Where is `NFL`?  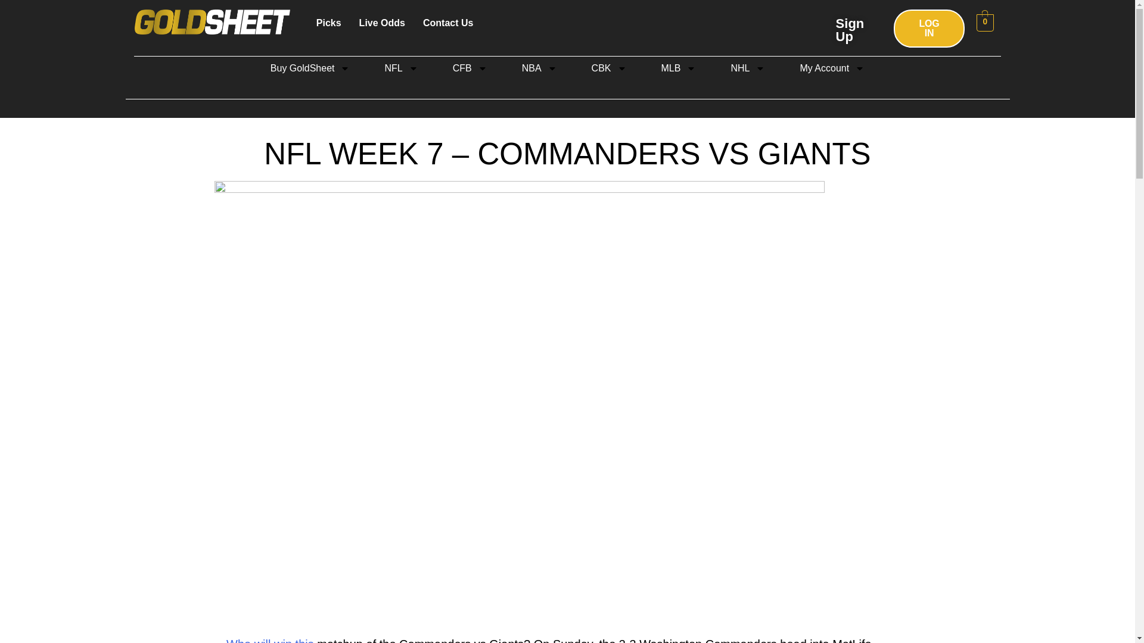
NFL is located at coordinates (400, 68).